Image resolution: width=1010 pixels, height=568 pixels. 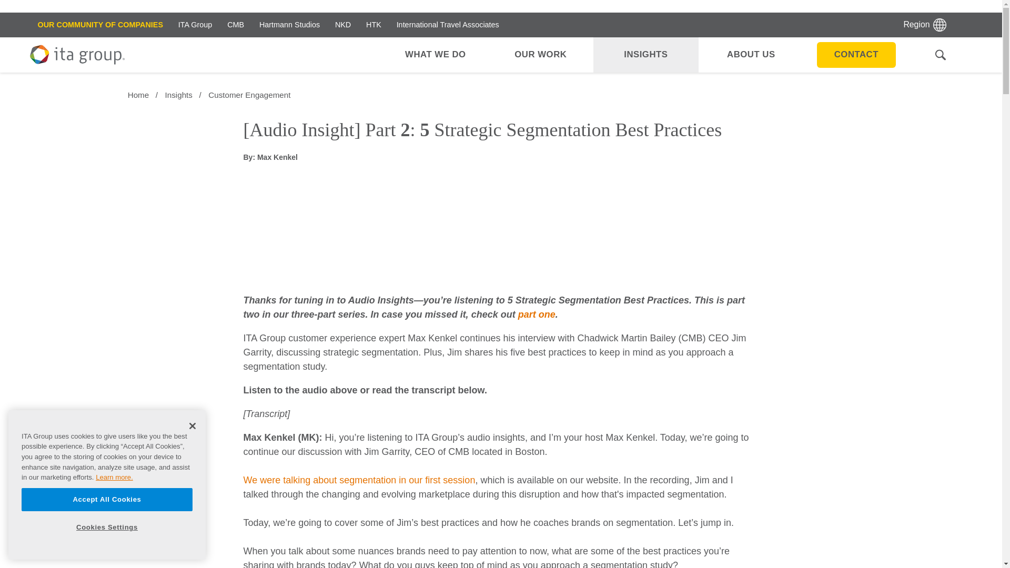 What do you see at coordinates (448, 25) in the screenshot?
I see `International Travel Associates` at bounding box center [448, 25].